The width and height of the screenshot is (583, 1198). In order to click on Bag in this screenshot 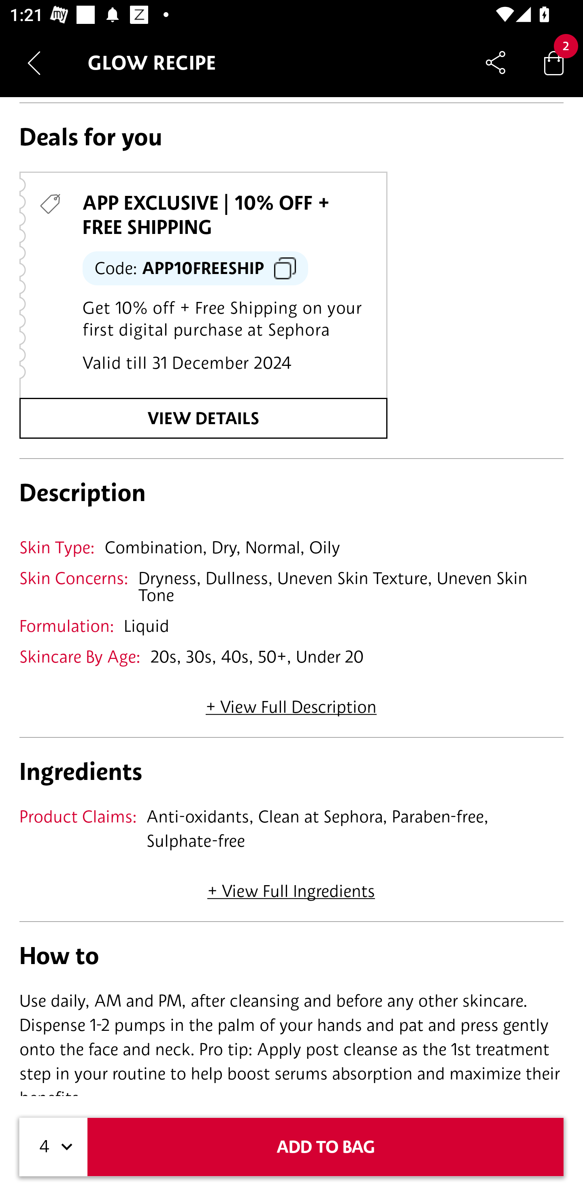, I will do `click(554, 62)`.